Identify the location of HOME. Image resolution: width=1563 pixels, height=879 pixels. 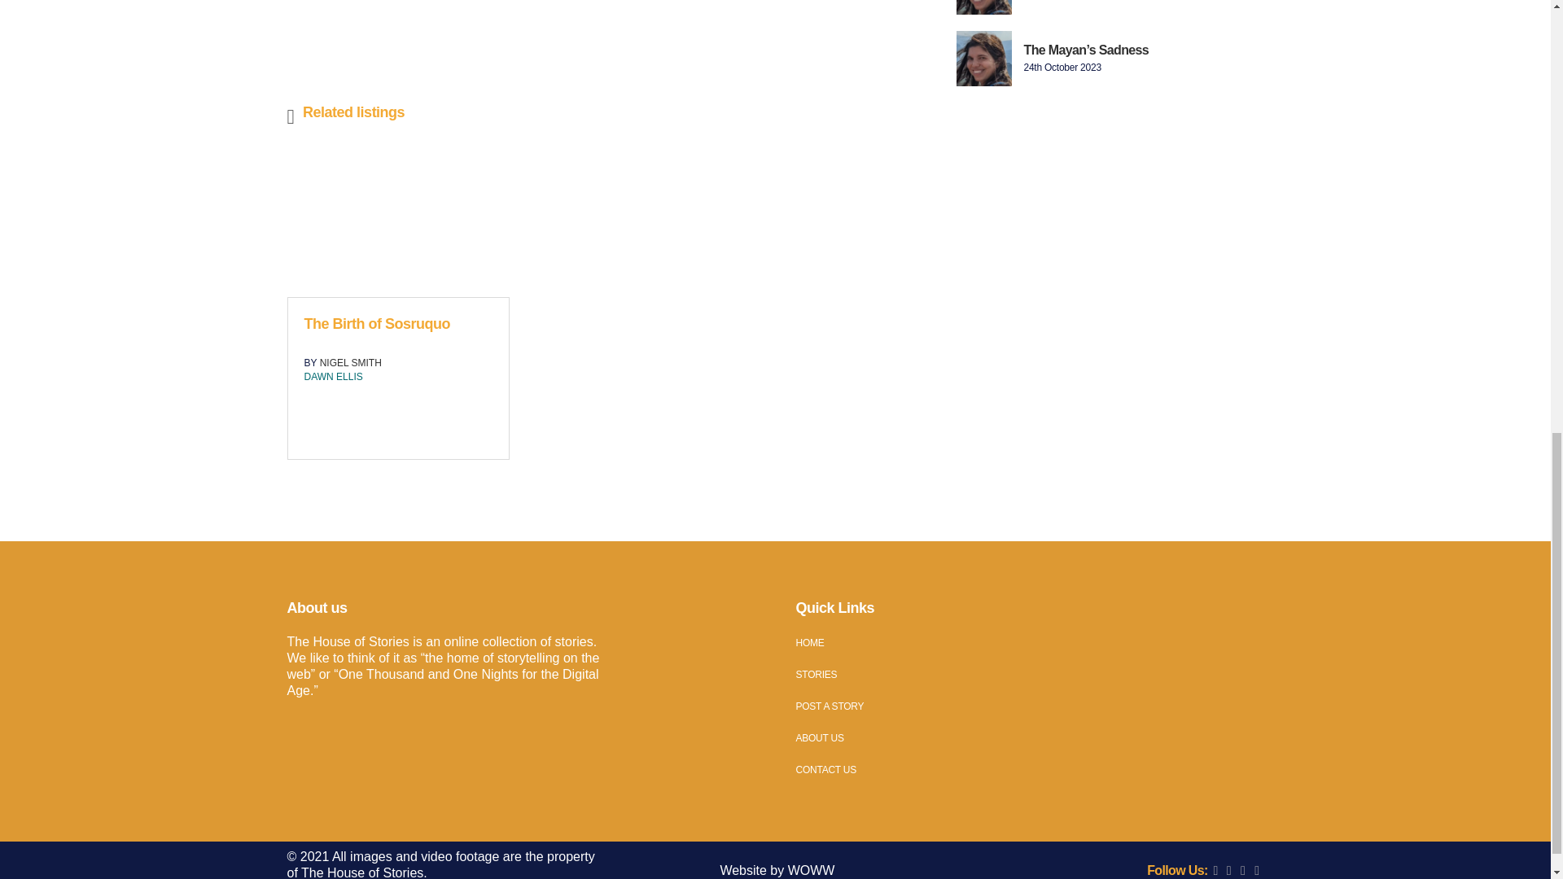
(1030, 643).